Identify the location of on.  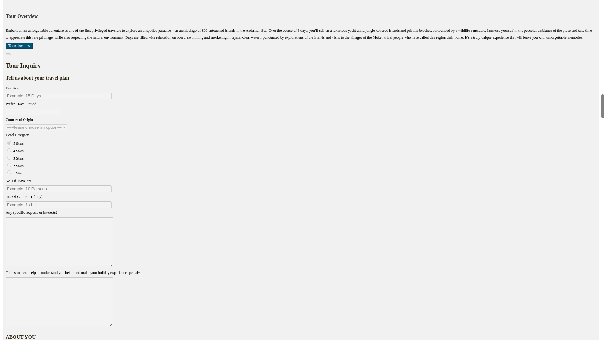
(9, 150).